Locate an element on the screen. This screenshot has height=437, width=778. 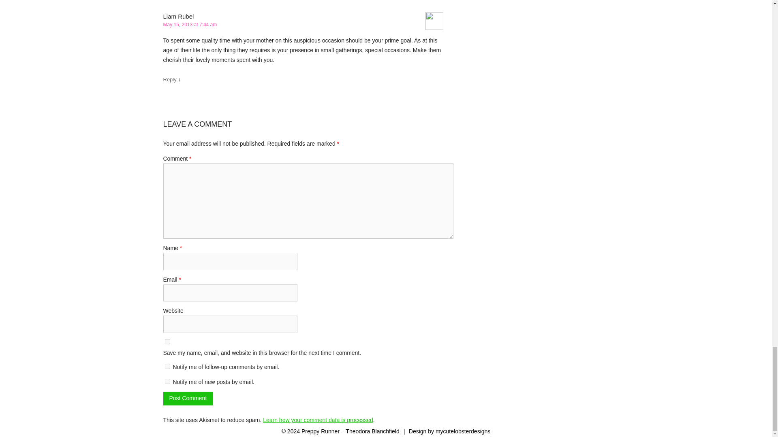
yes is located at coordinates (167, 342).